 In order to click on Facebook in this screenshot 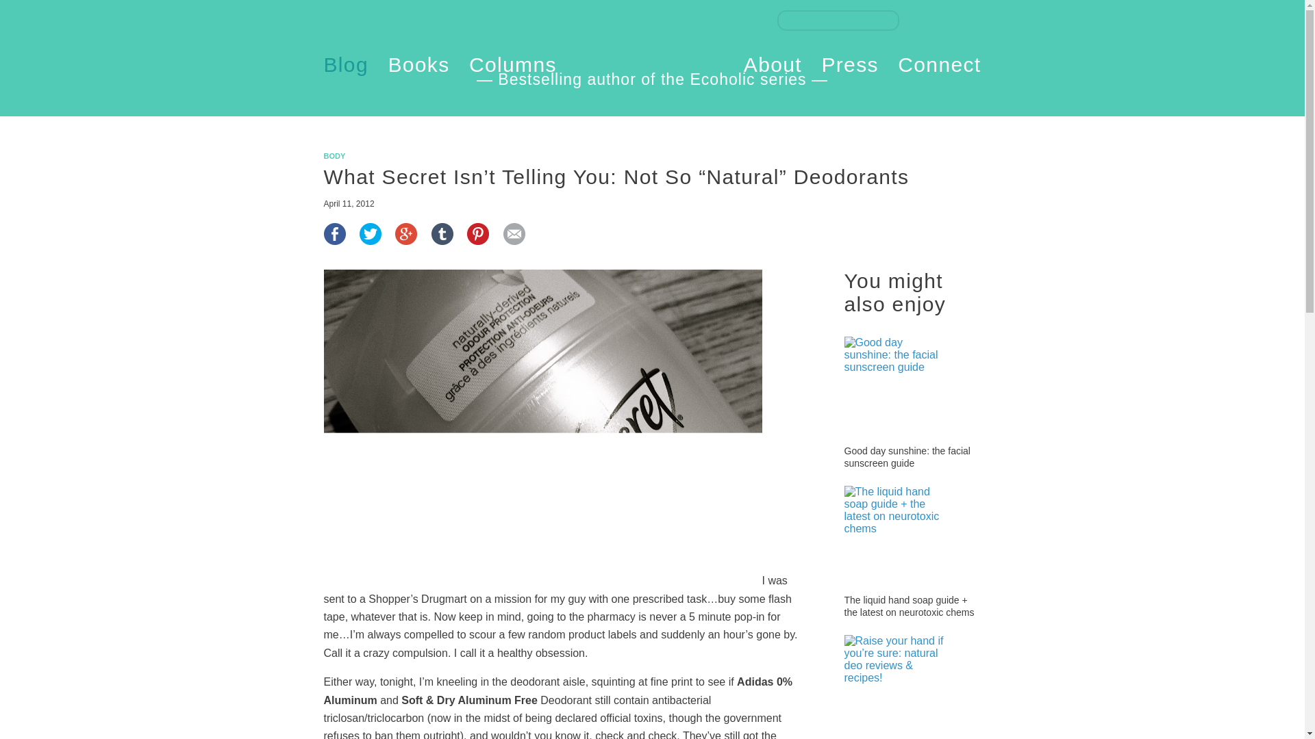, I will do `click(919, 20)`.